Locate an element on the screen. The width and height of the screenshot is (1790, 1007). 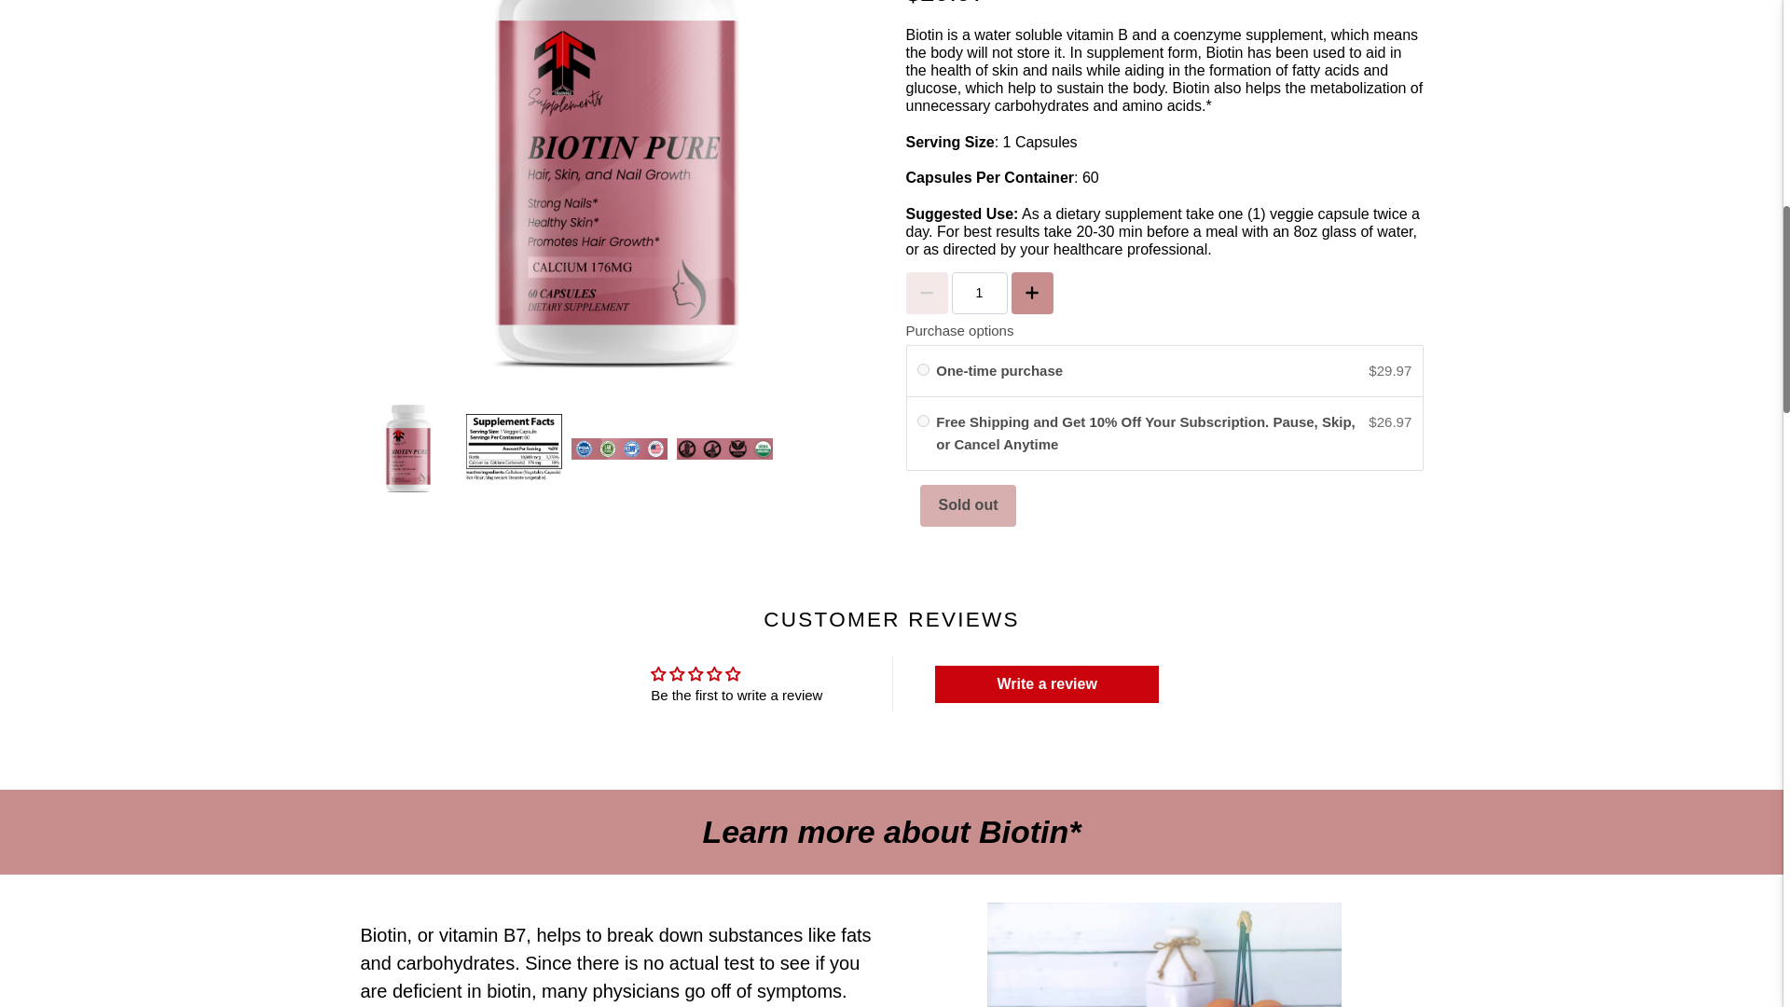
1 is located at coordinates (978, 293).